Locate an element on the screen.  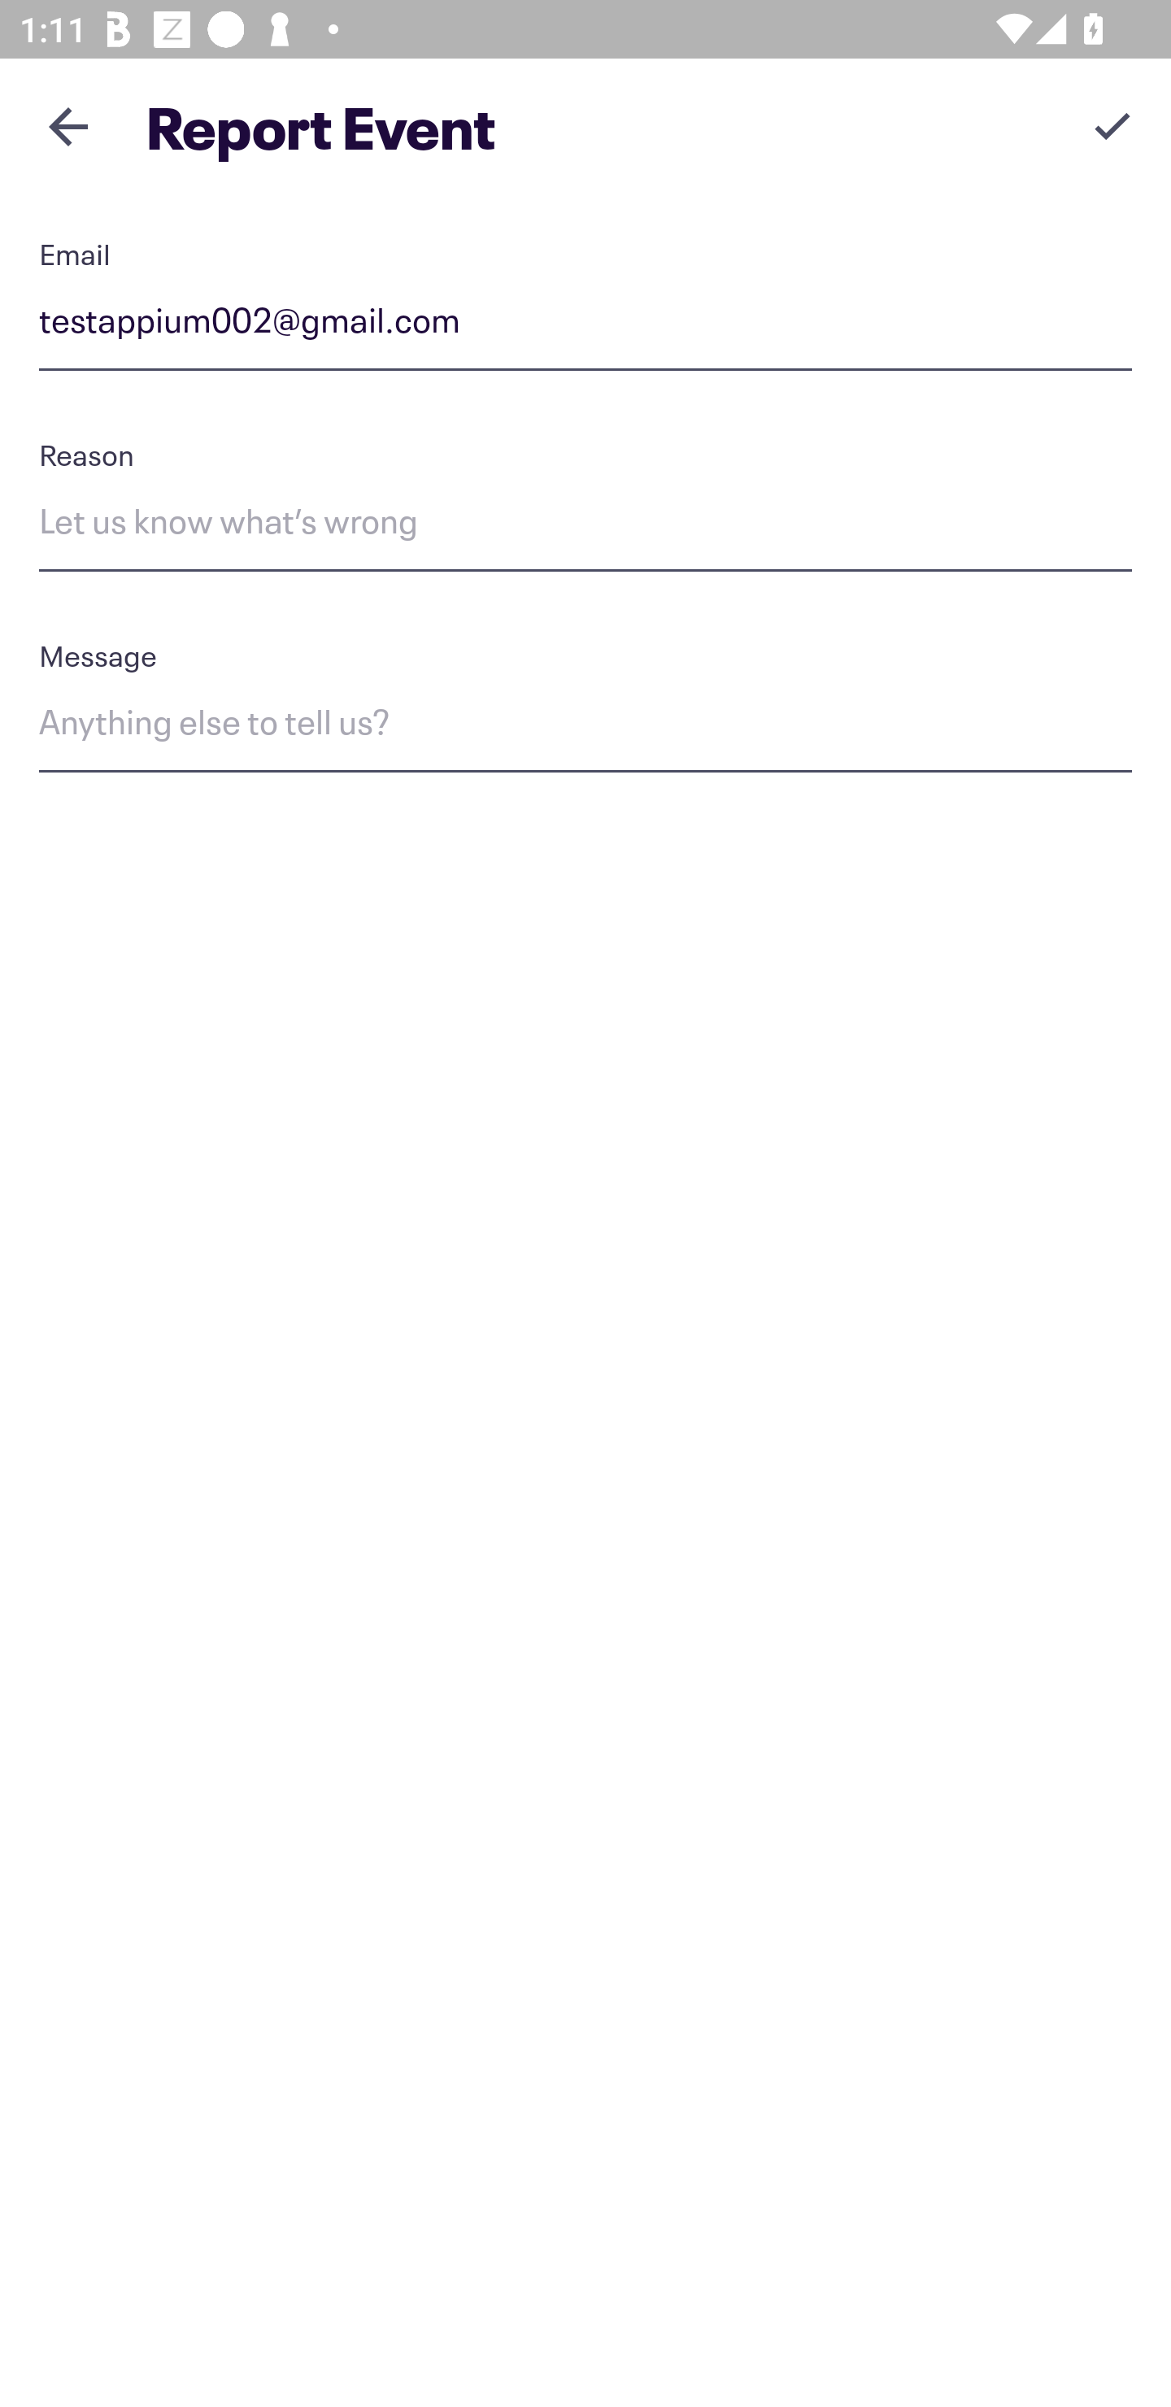
Anything else to tell us? is located at coordinates (585, 727).